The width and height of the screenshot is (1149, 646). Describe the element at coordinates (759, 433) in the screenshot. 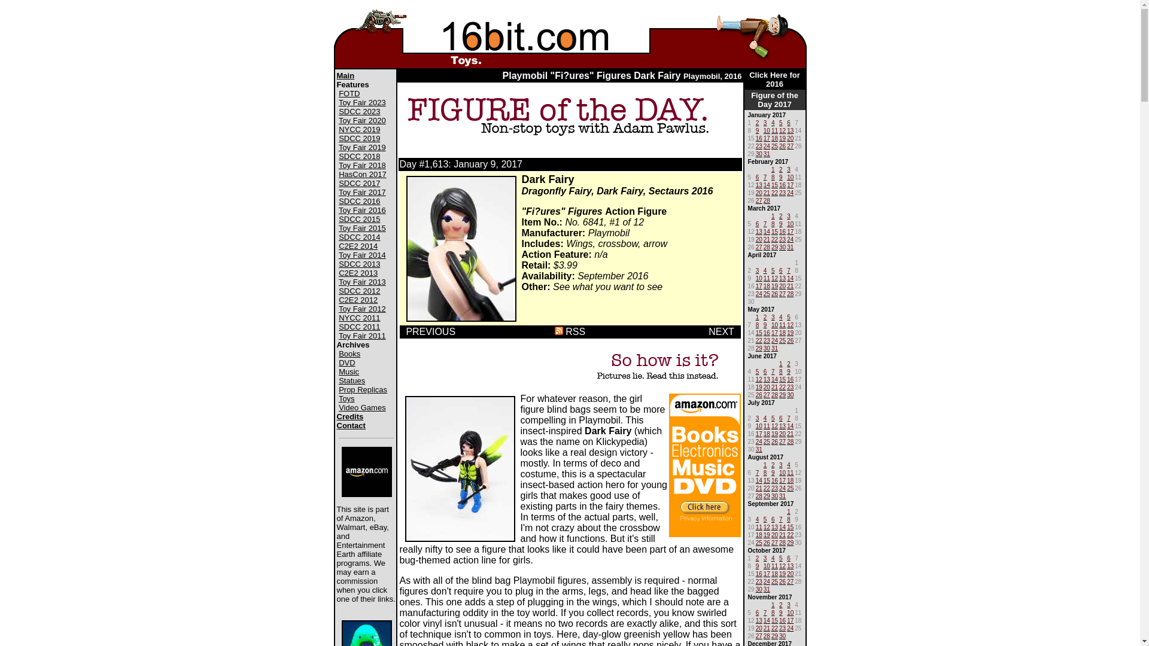

I see `17` at that location.